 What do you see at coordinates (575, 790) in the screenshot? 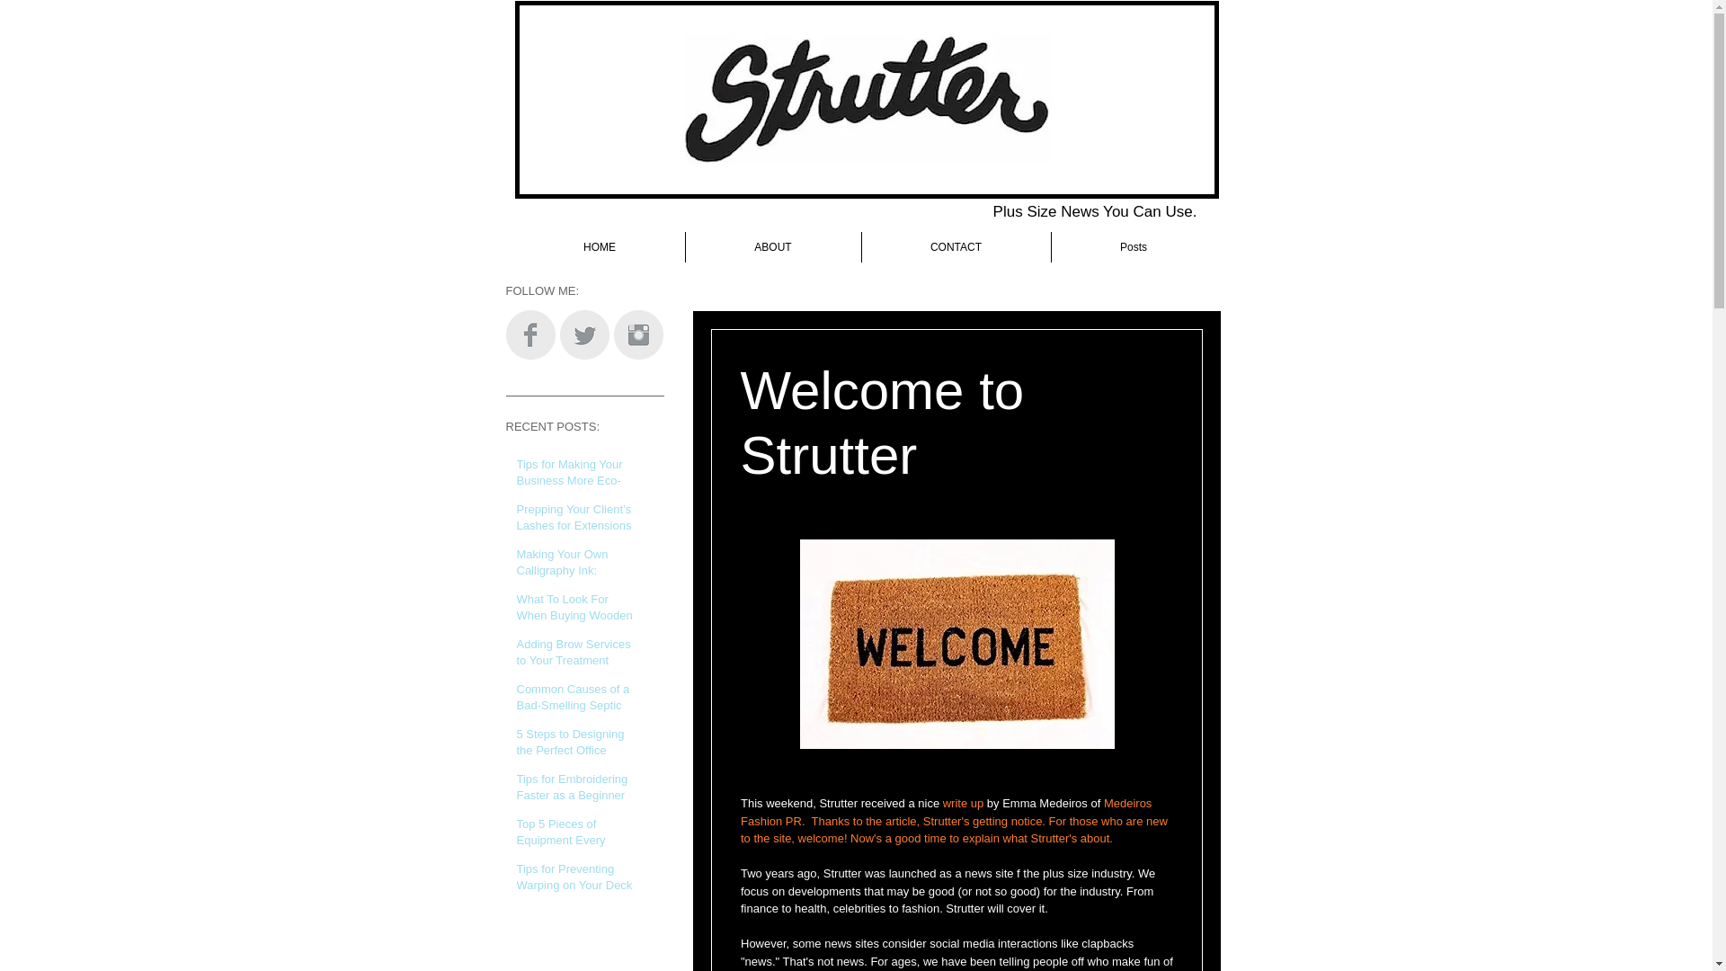
I see `Tips for Embroidering Faster as a Beginner` at bounding box center [575, 790].